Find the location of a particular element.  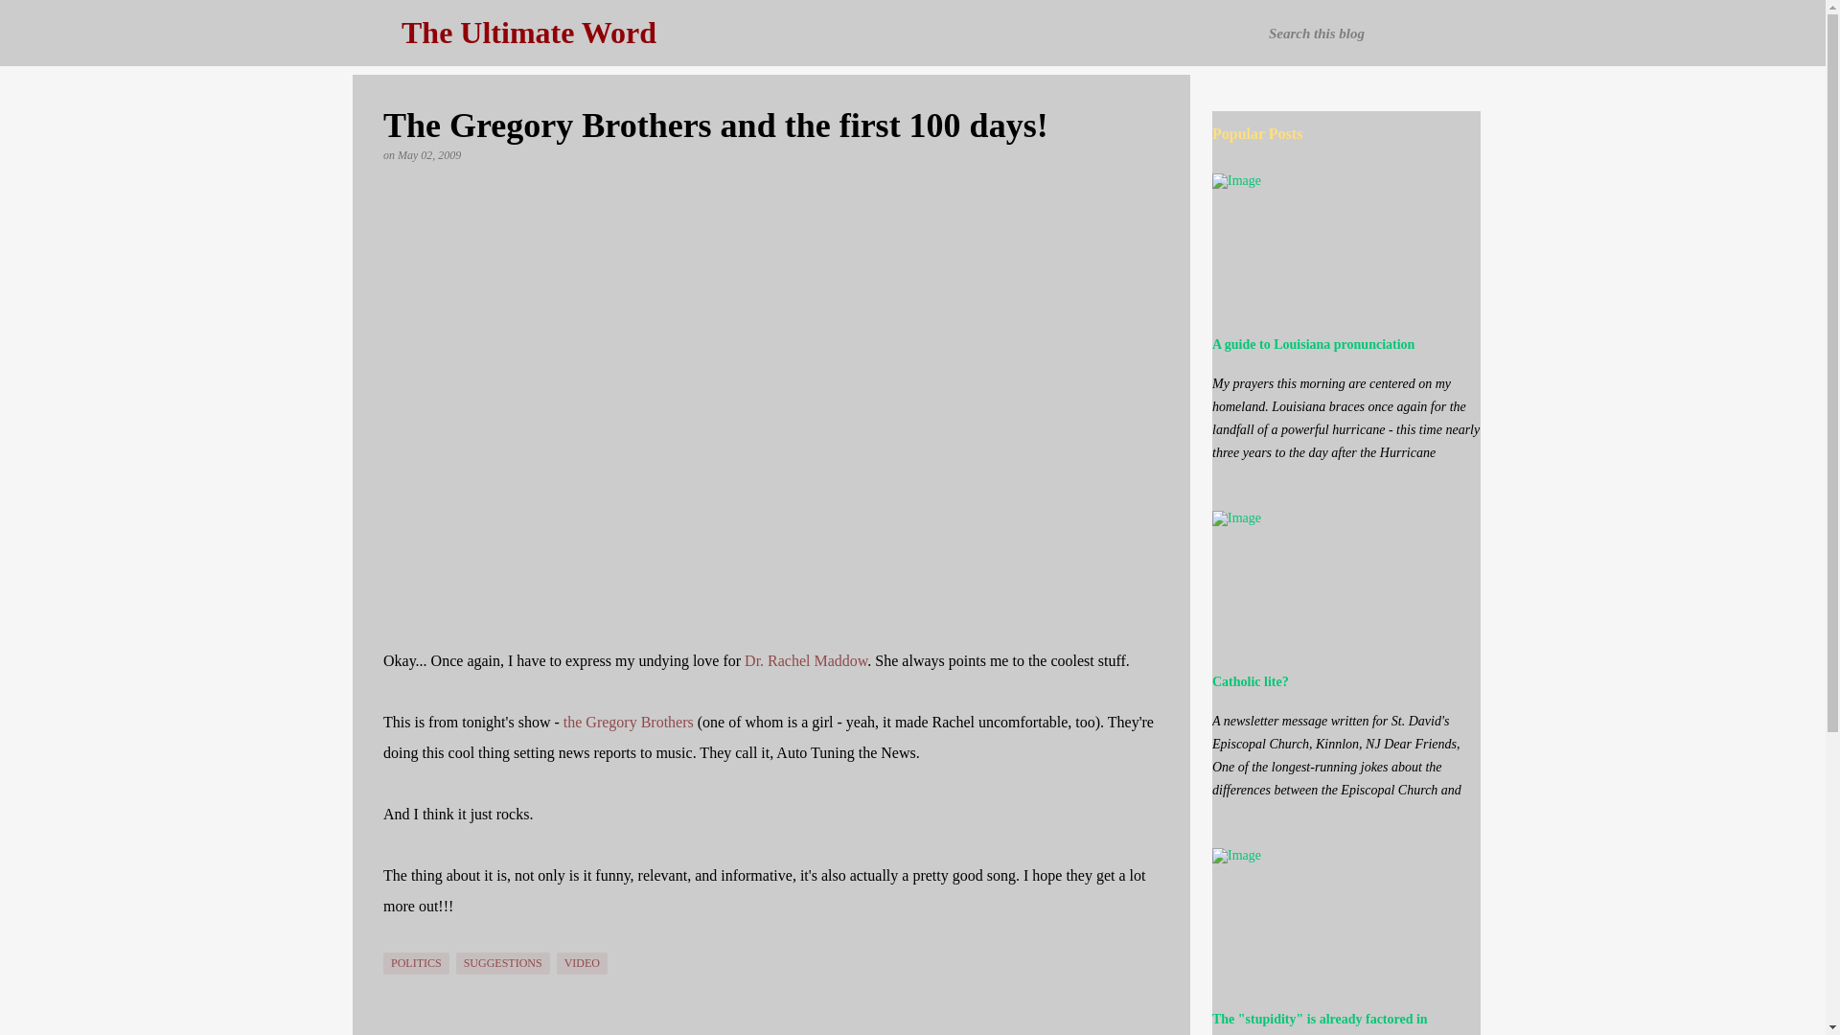

Catholic lite? is located at coordinates (1251, 682).